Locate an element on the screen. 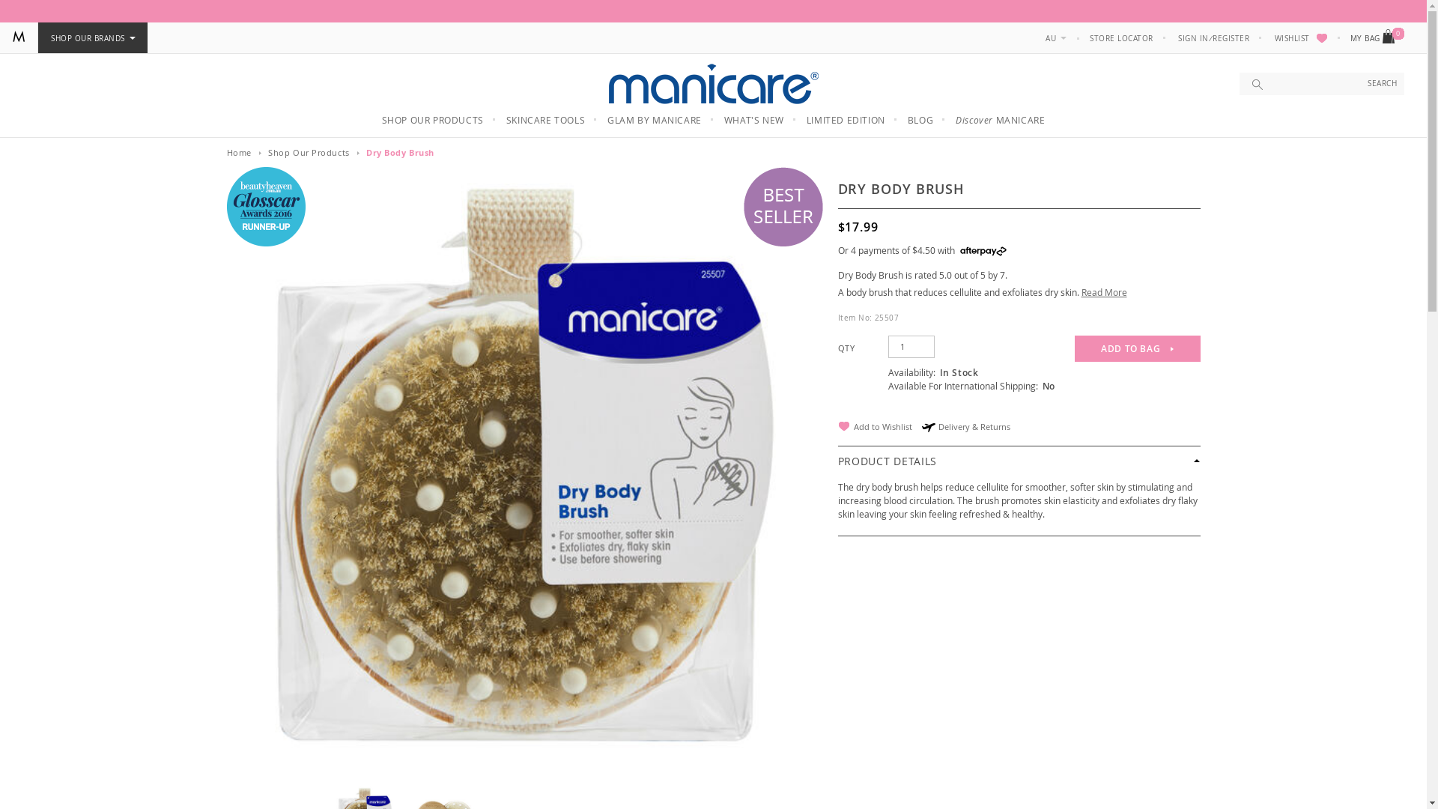 The height and width of the screenshot is (809, 1438). SEARCH is located at coordinates (1383, 84).